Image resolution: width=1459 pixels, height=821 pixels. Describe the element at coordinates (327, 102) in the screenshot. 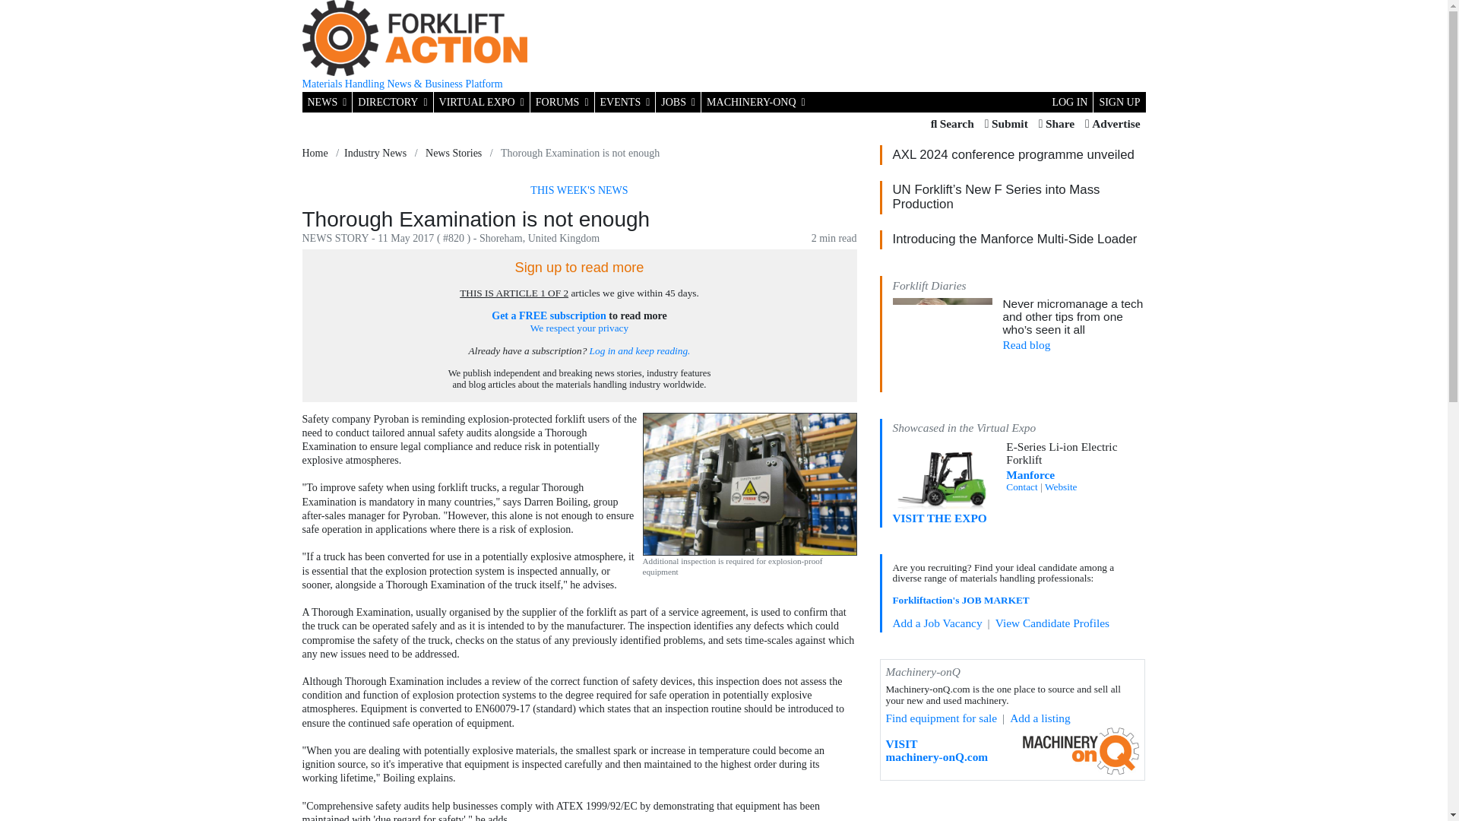

I see `NEWS` at that location.